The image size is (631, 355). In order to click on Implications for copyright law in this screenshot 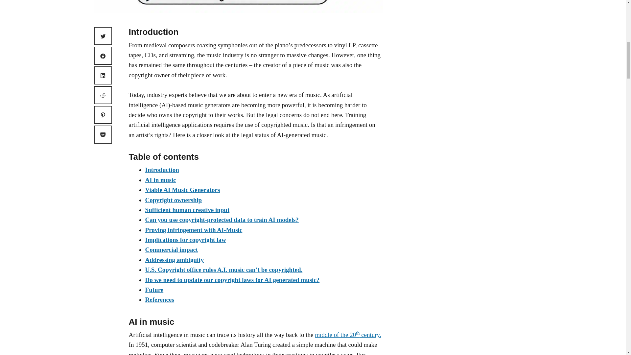, I will do `click(185, 240)`.